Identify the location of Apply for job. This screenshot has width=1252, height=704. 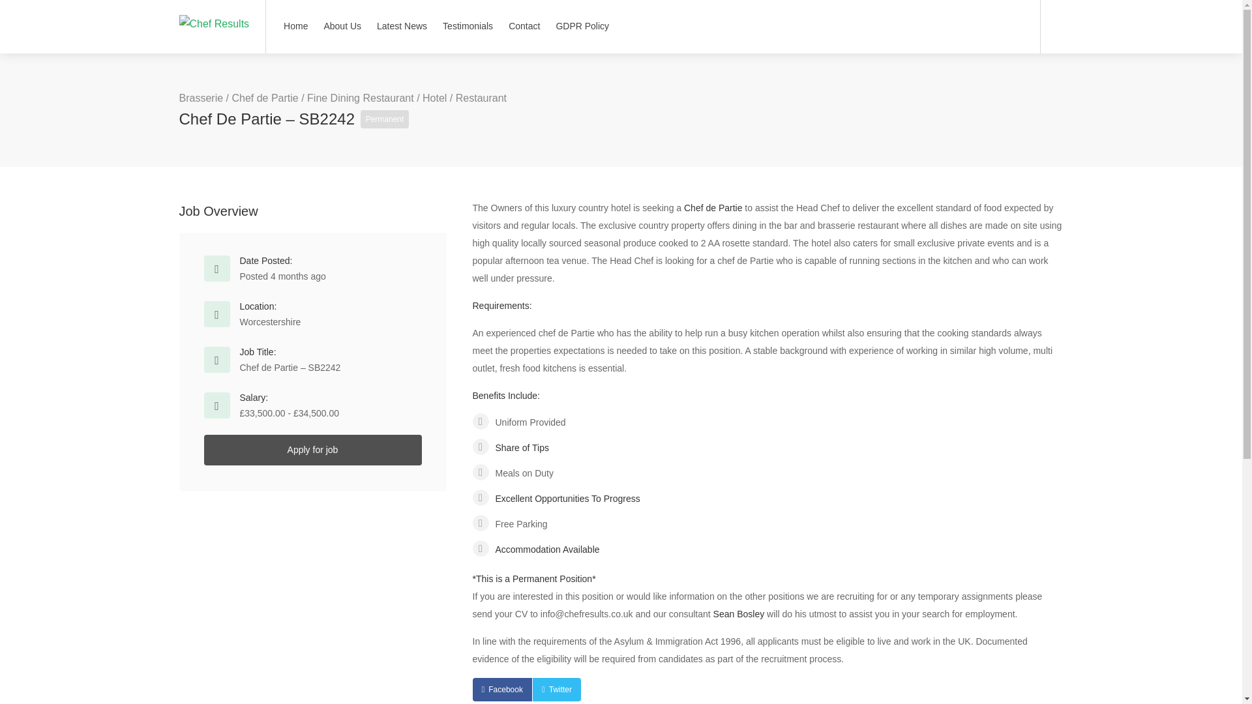
(312, 450).